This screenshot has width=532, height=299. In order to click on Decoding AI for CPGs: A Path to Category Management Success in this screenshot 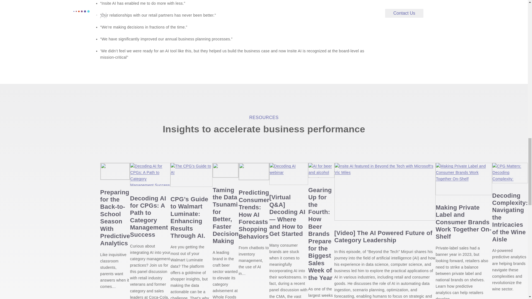, I will do `click(150, 174)`.